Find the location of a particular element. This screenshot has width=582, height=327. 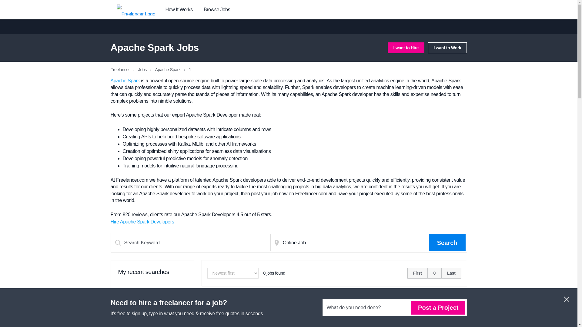

I want to Hire is located at coordinates (406, 48).